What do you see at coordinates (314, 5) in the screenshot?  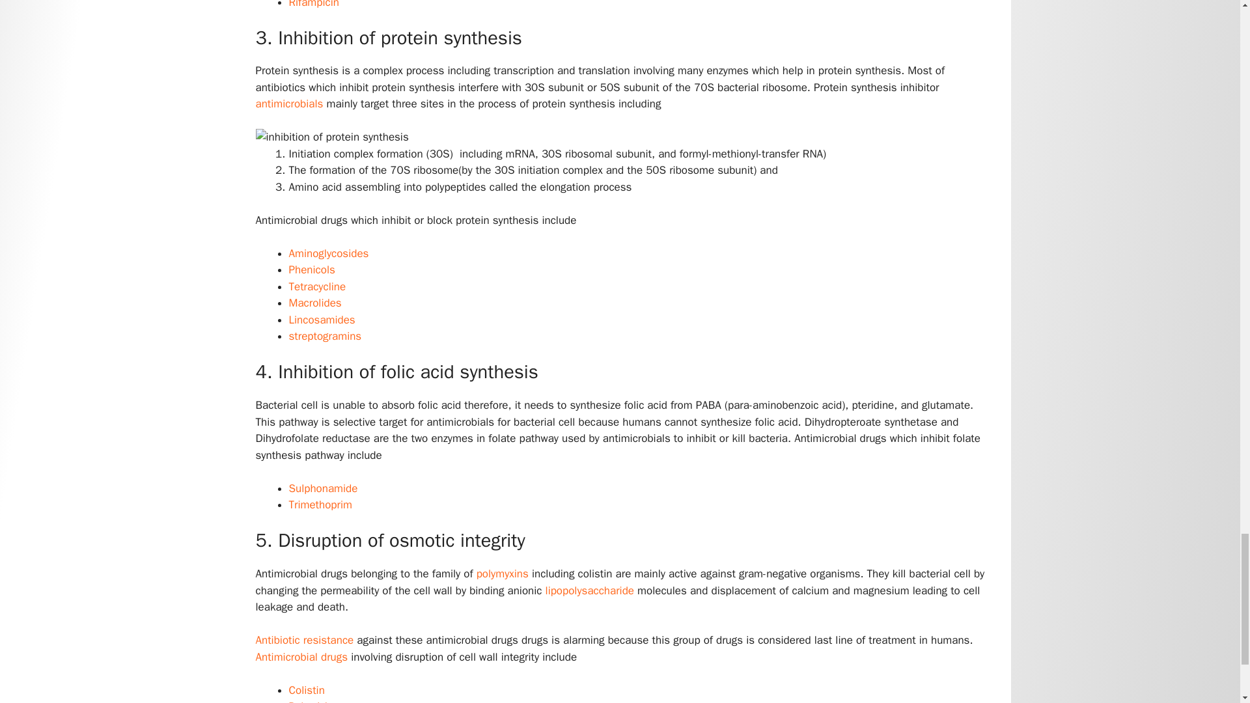 I see `Rifampicin` at bounding box center [314, 5].